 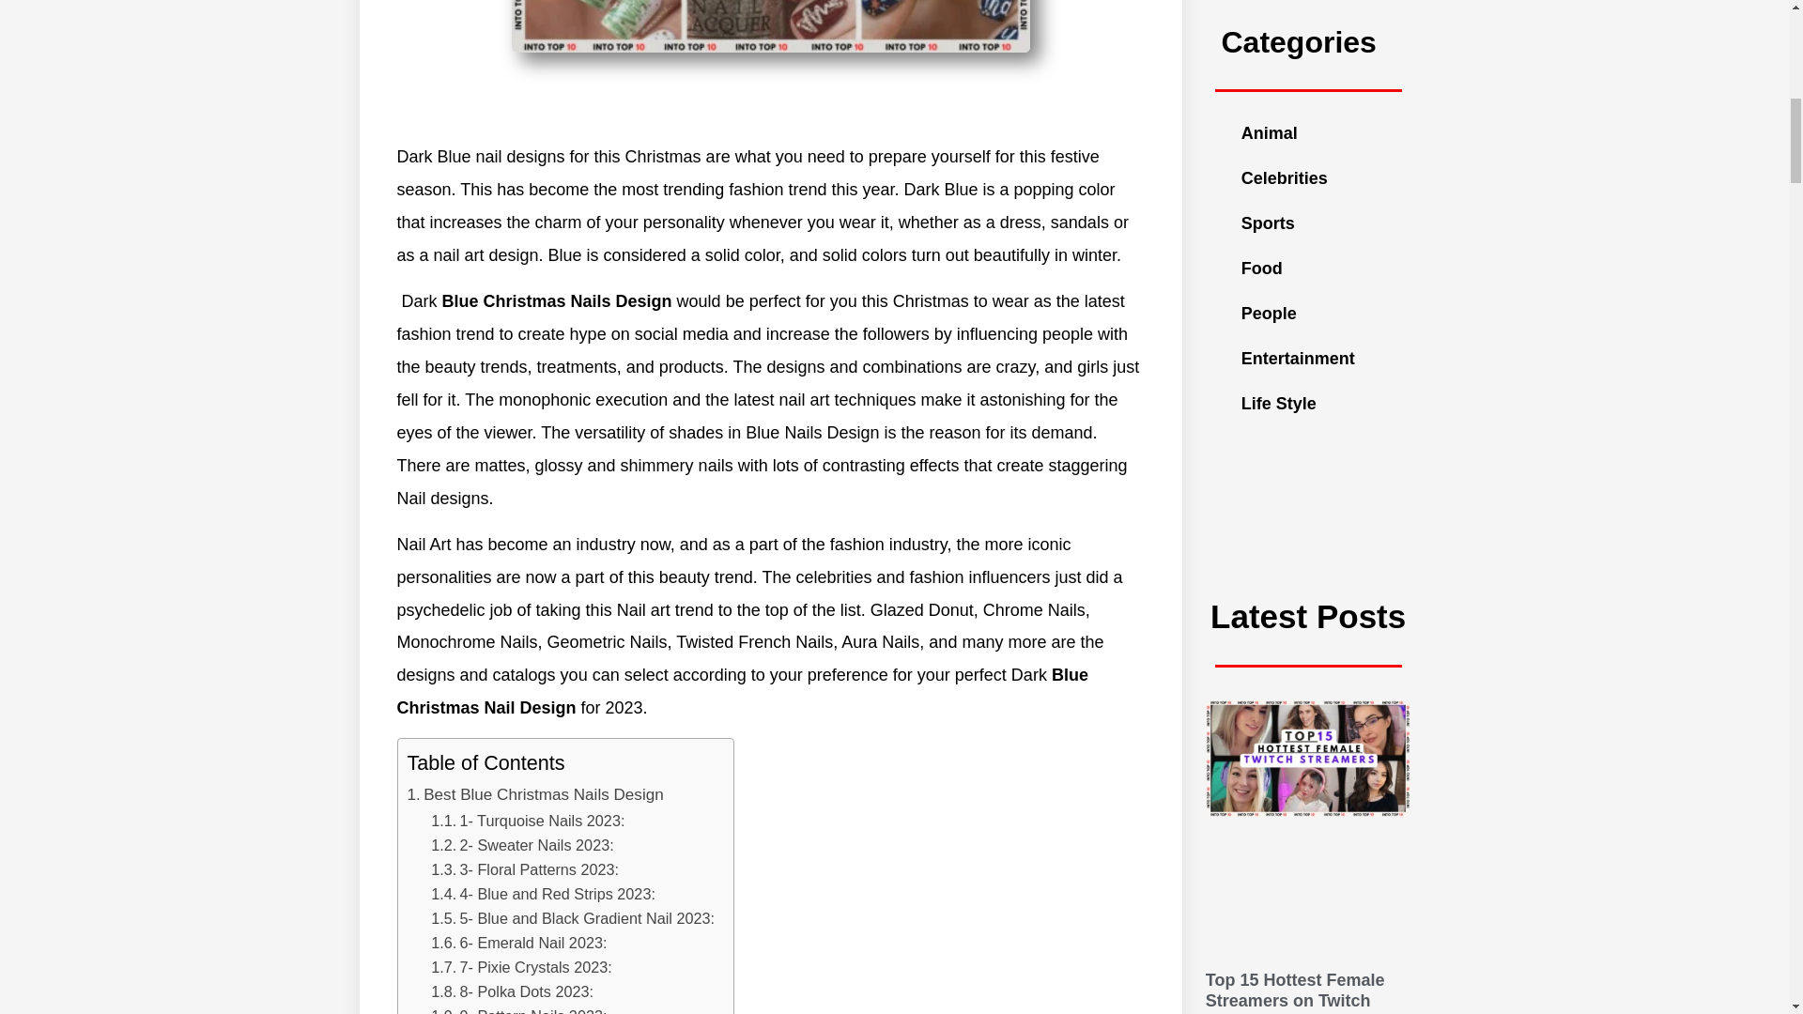 What do you see at coordinates (535, 845) in the screenshot?
I see `2- Sweater Nails 2023:` at bounding box center [535, 845].